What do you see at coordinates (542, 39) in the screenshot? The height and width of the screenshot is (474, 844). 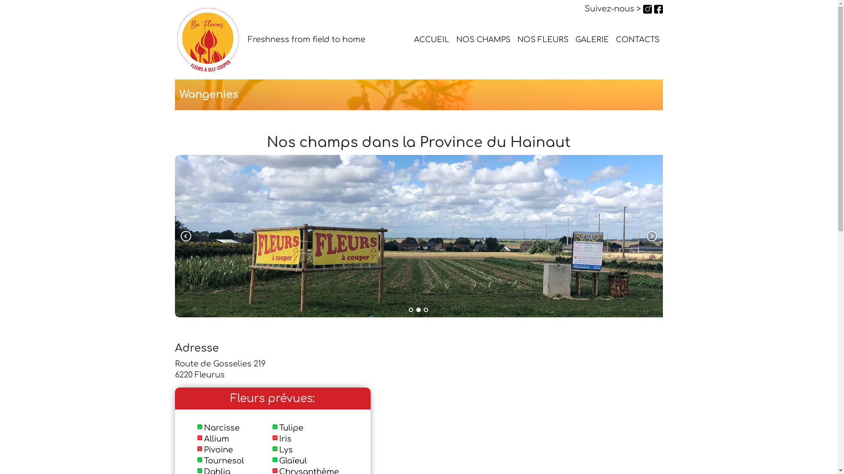 I see `NOS FLEURS` at bounding box center [542, 39].